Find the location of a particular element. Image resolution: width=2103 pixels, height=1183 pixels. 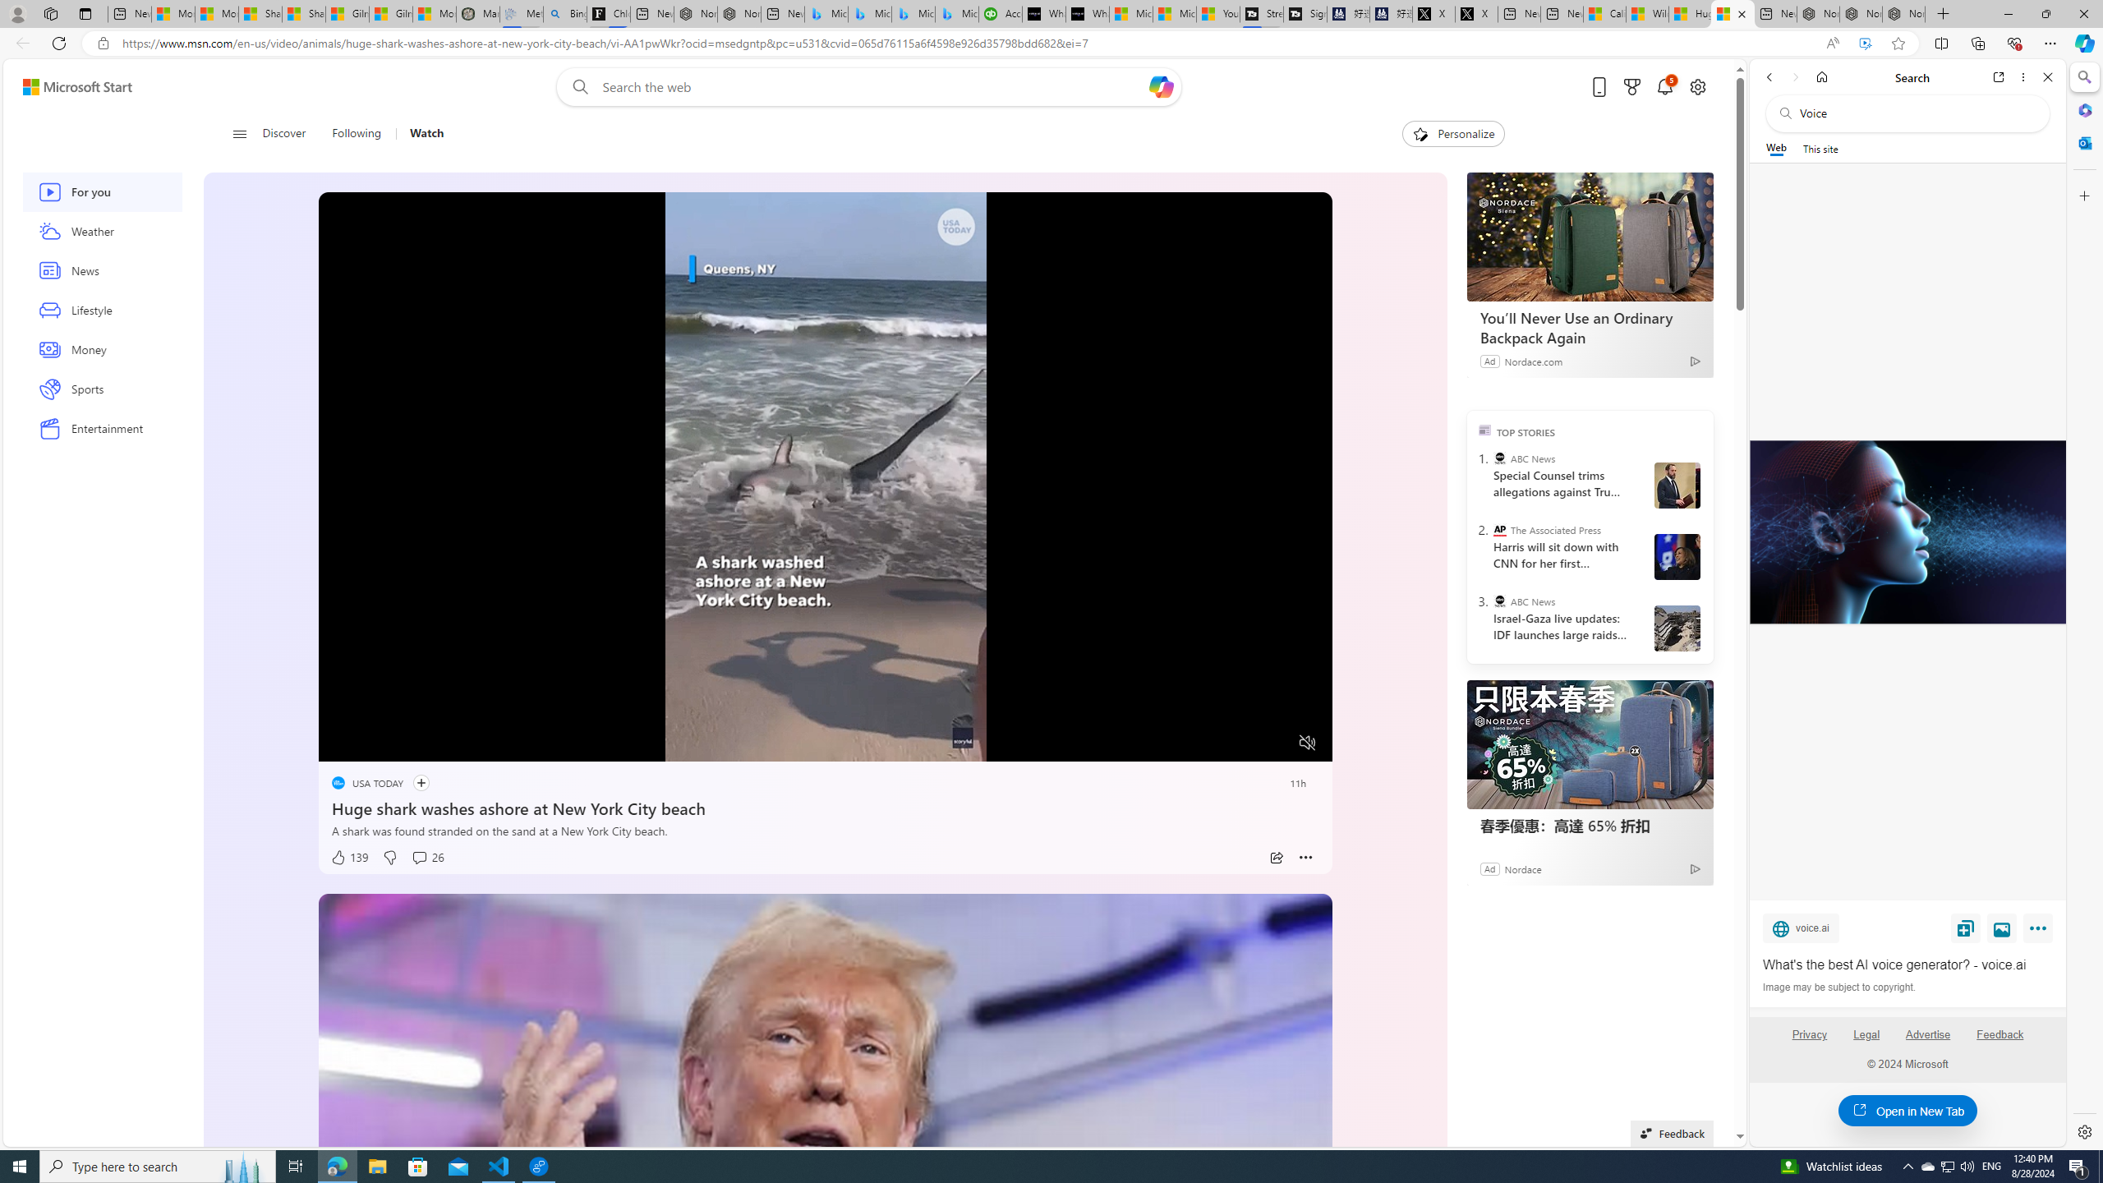

Huge shark washes ashore at New York City beach is located at coordinates (825, 805).